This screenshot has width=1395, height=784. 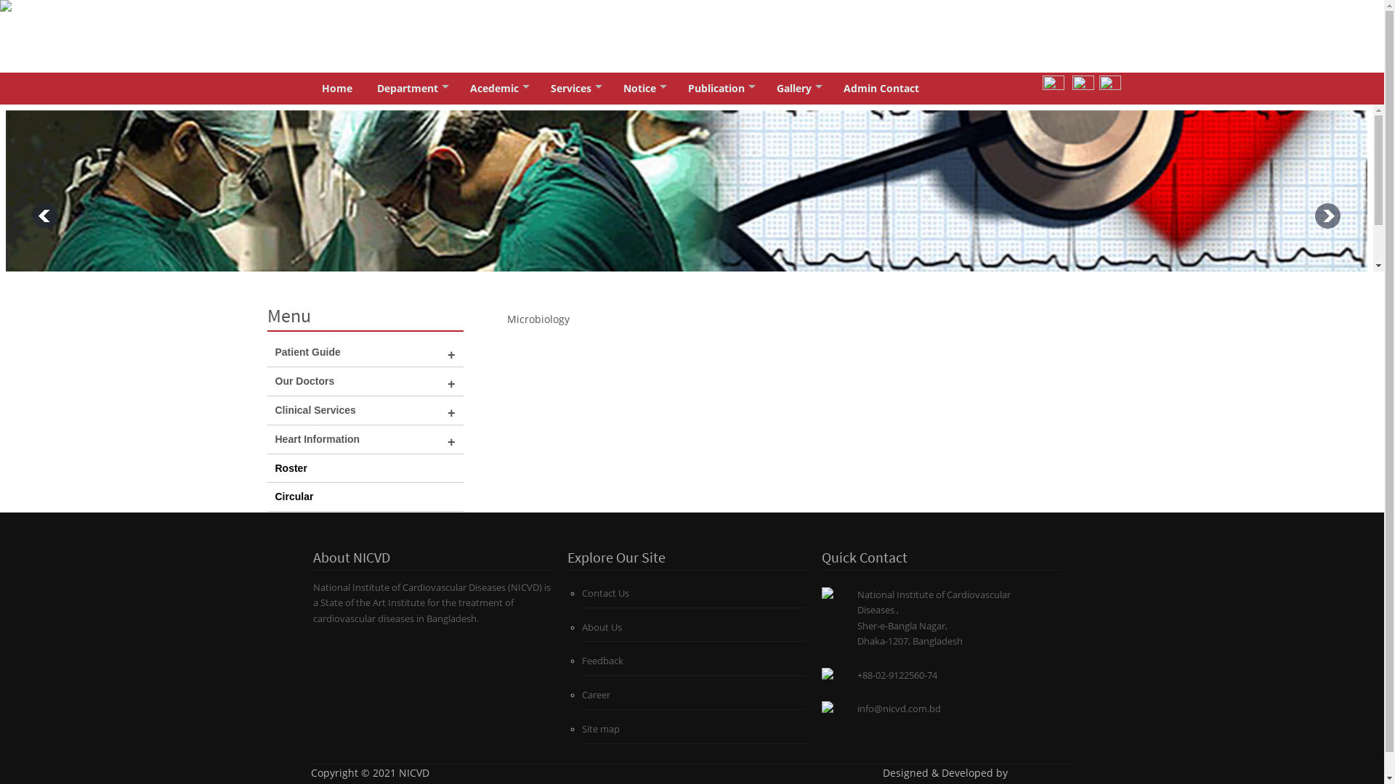 What do you see at coordinates (606, 594) in the screenshot?
I see `Contact Us` at bounding box center [606, 594].